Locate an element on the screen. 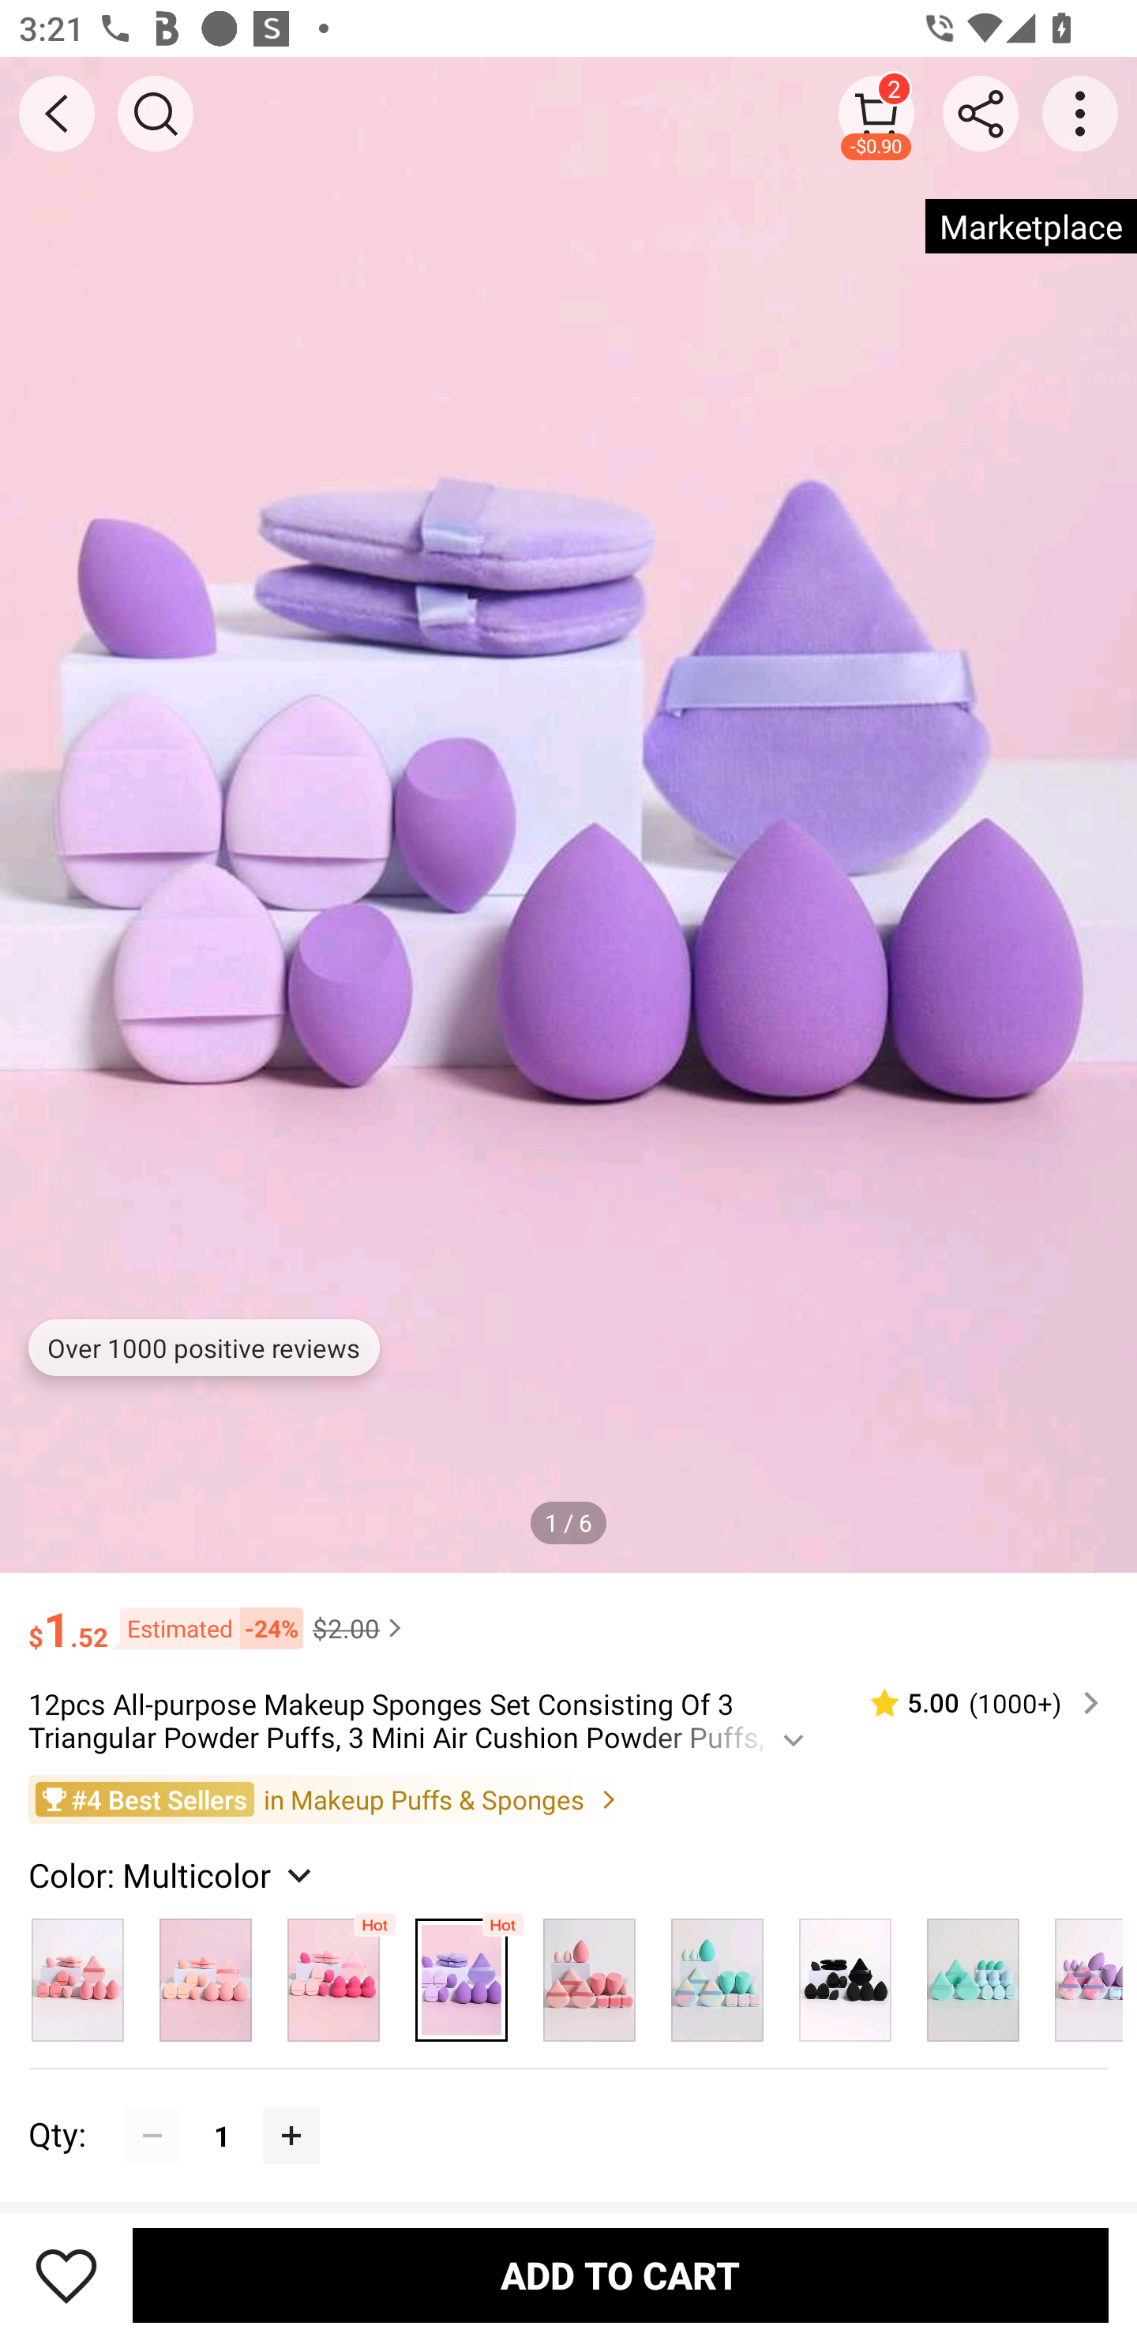 The image size is (1137, 2337). Multicolor is located at coordinates (973, 1973).